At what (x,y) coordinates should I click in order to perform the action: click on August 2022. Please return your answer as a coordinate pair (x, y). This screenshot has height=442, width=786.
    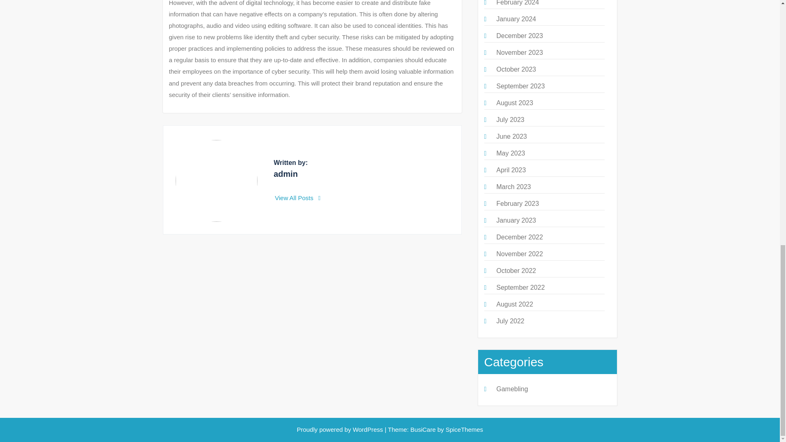
    Looking at the image, I should click on (514, 304).